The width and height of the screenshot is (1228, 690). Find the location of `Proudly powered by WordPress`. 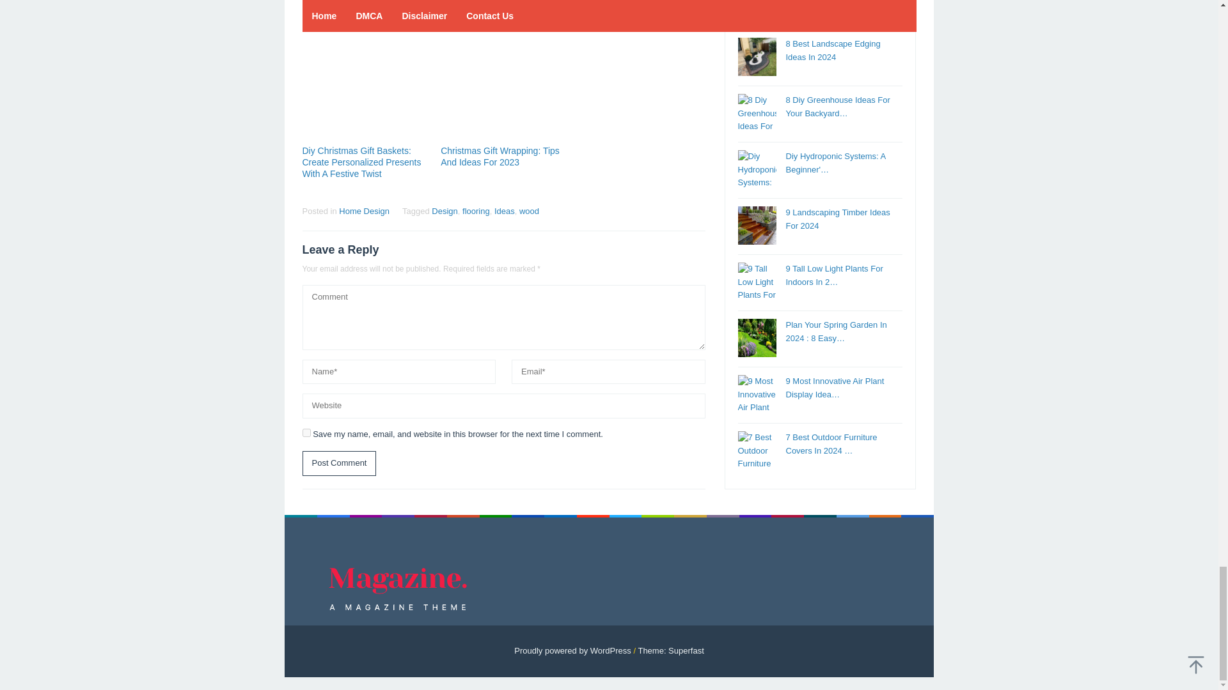

Proudly powered by WordPress is located at coordinates (572, 650).